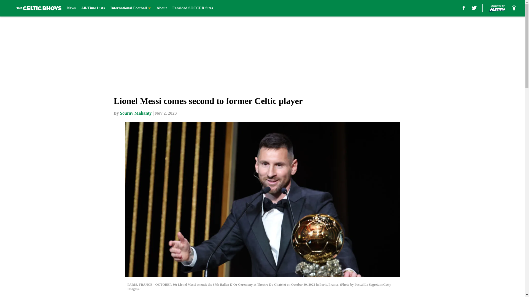 Image resolution: width=529 pixels, height=297 pixels. What do you see at coordinates (161, 8) in the screenshot?
I see `About` at bounding box center [161, 8].